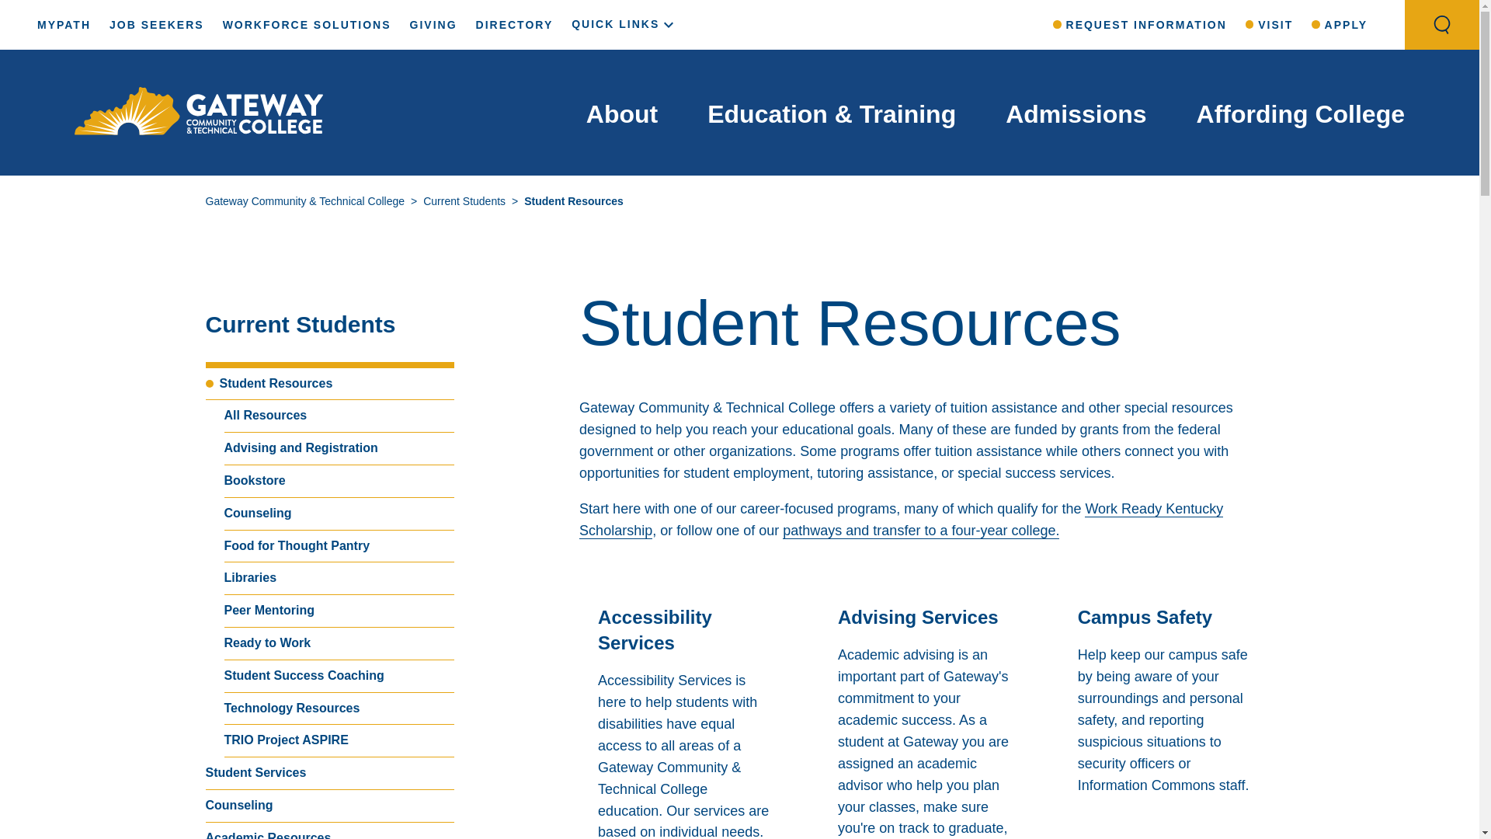 The image size is (1491, 839). Describe the element at coordinates (1140, 24) in the screenshot. I see `REQUEST INFORMATION` at that location.